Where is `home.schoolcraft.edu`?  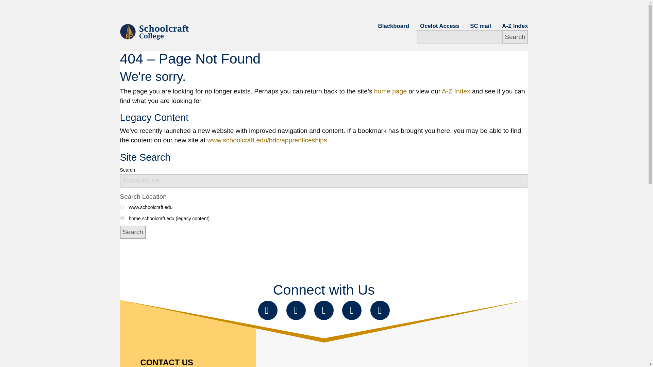 home.schoolcraft.edu is located at coordinates (122, 218).